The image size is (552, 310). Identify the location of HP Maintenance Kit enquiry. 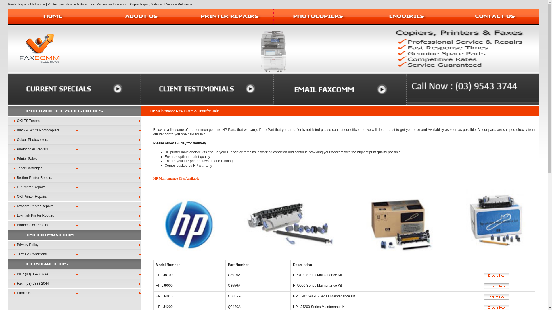
(497, 297).